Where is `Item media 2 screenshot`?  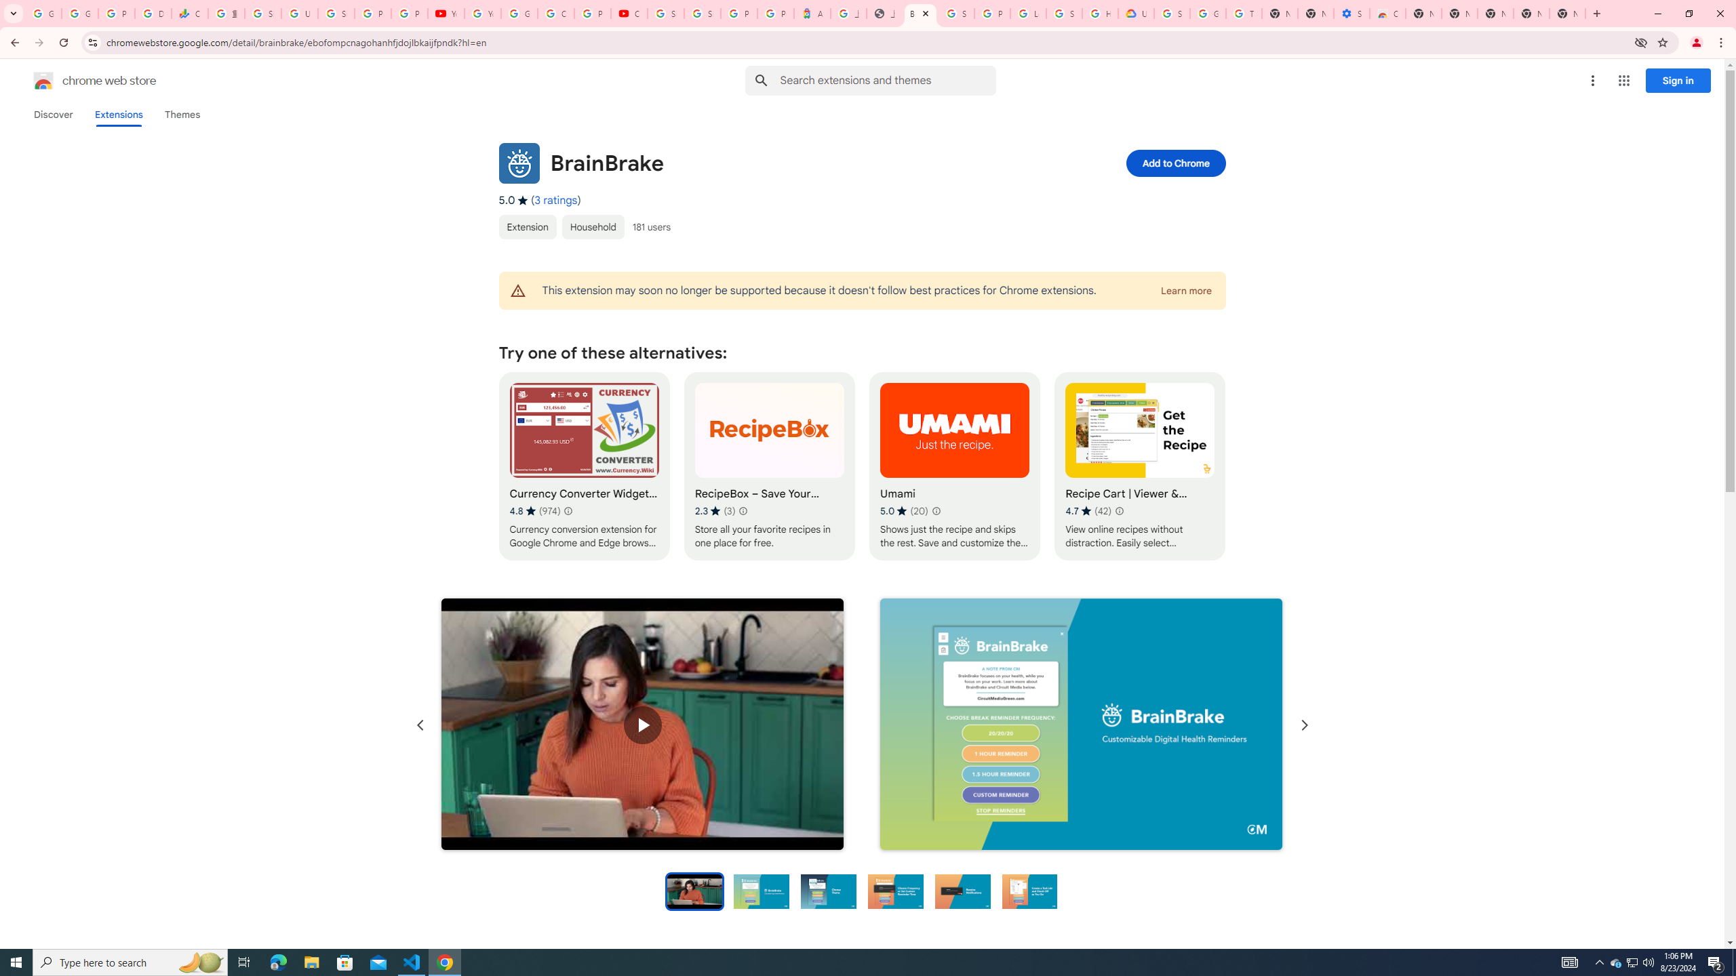
Item media 2 screenshot is located at coordinates (1081, 724).